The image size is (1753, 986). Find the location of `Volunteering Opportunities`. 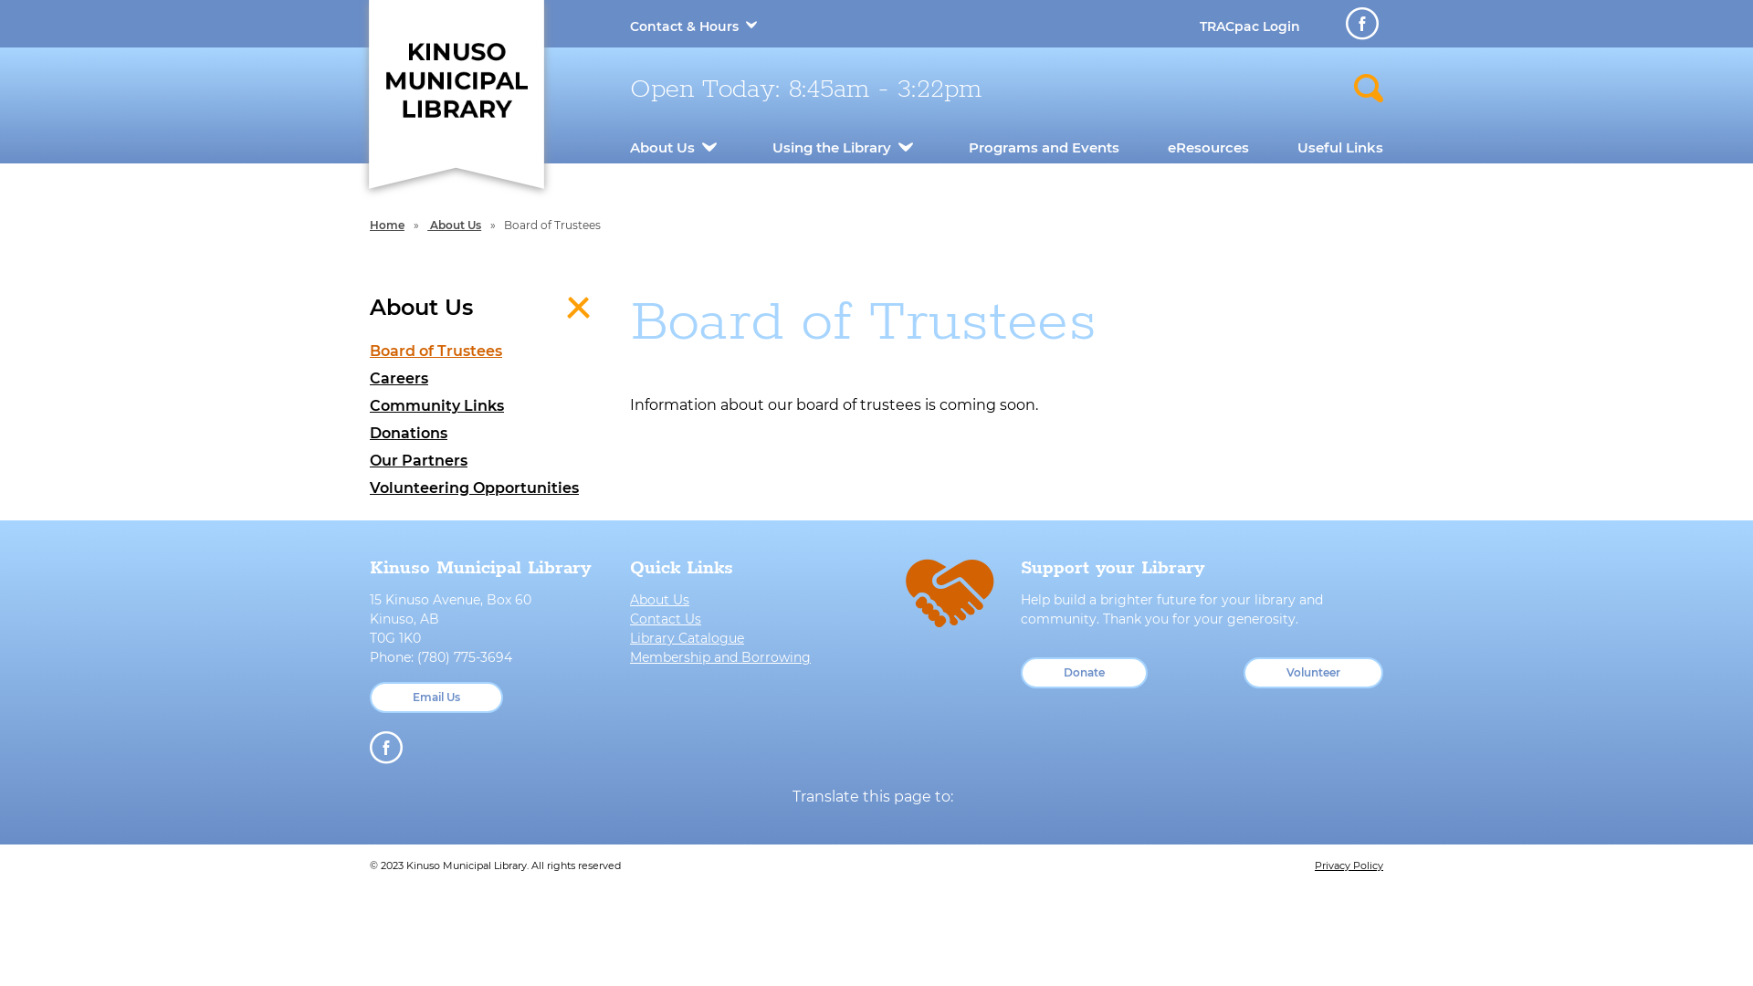

Volunteering Opportunities is located at coordinates (486, 488).